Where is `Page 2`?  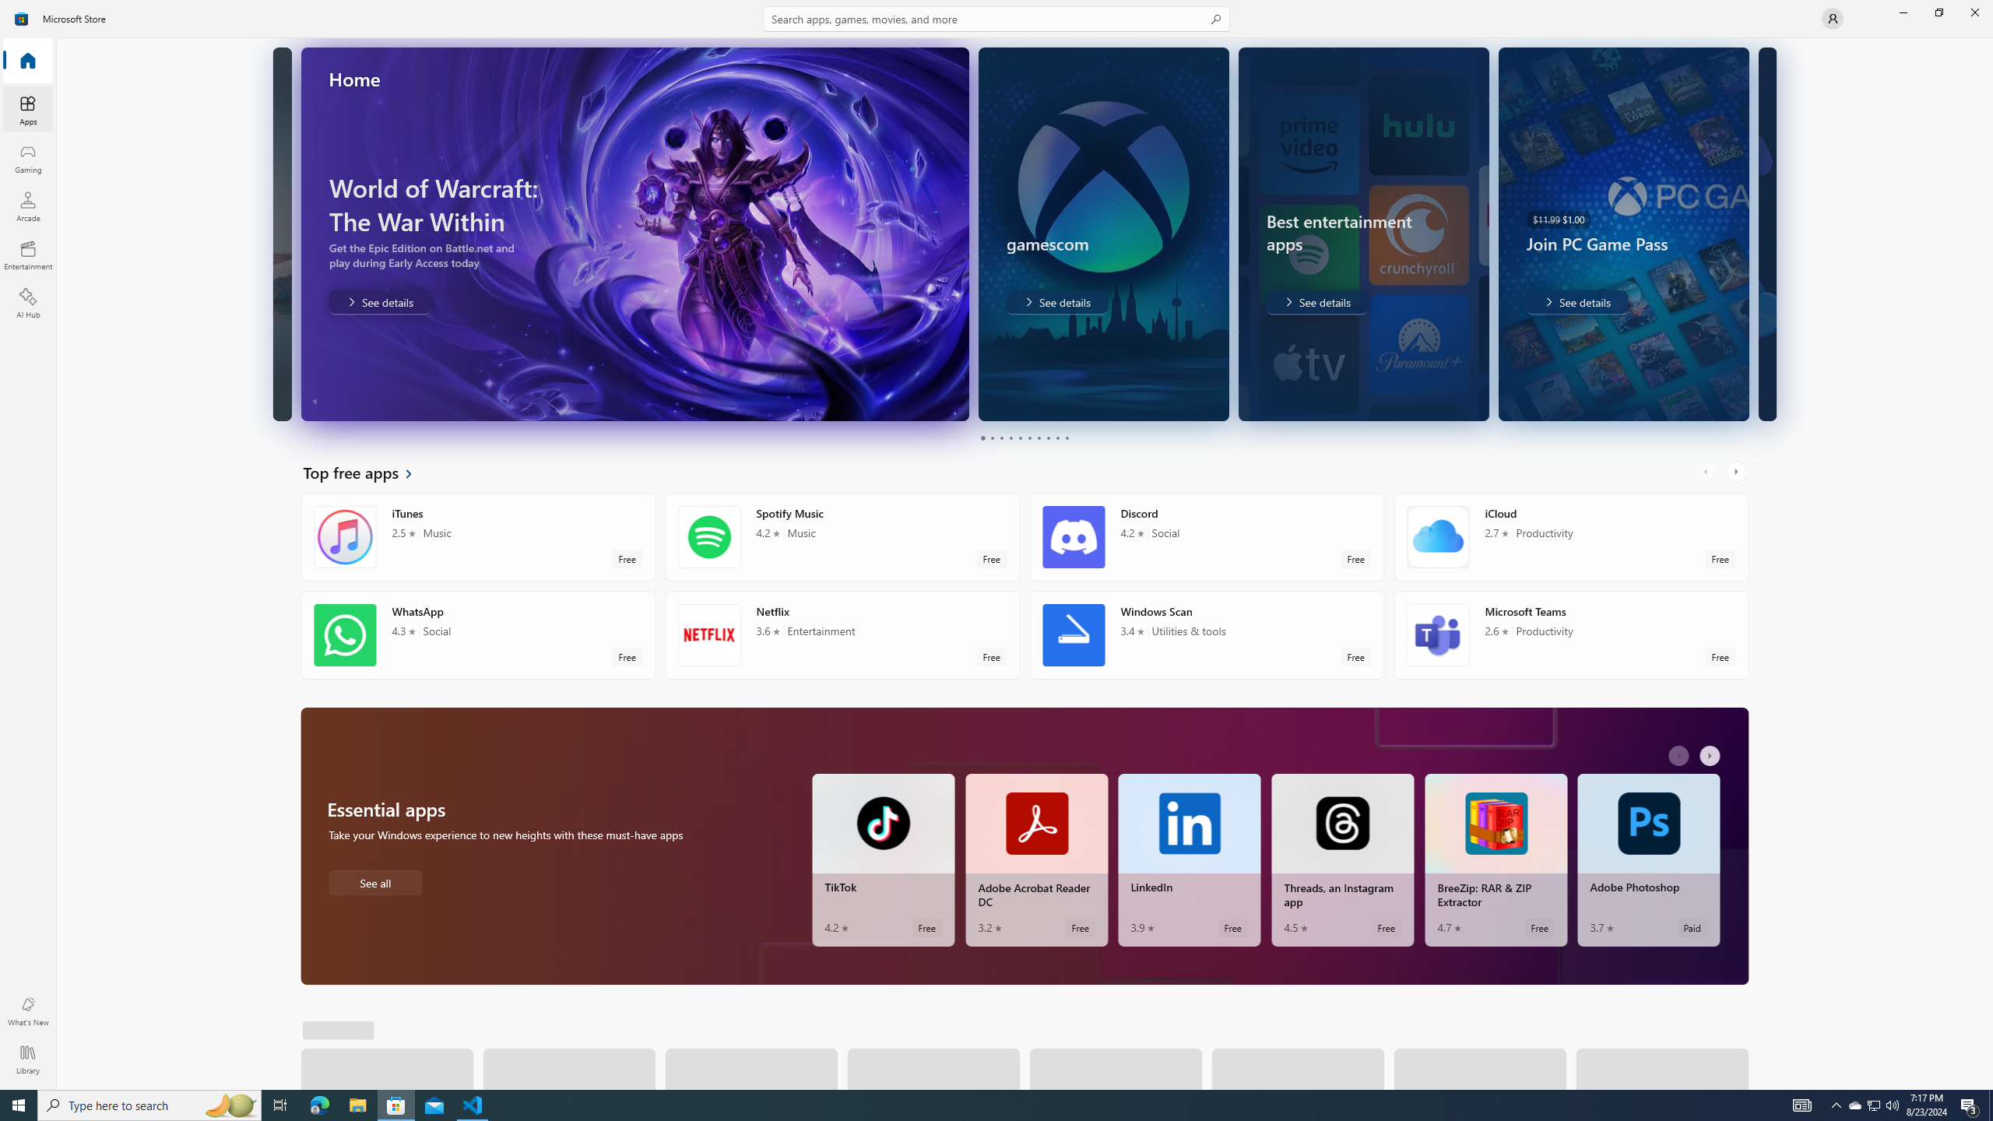 Page 2 is located at coordinates (992, 438).